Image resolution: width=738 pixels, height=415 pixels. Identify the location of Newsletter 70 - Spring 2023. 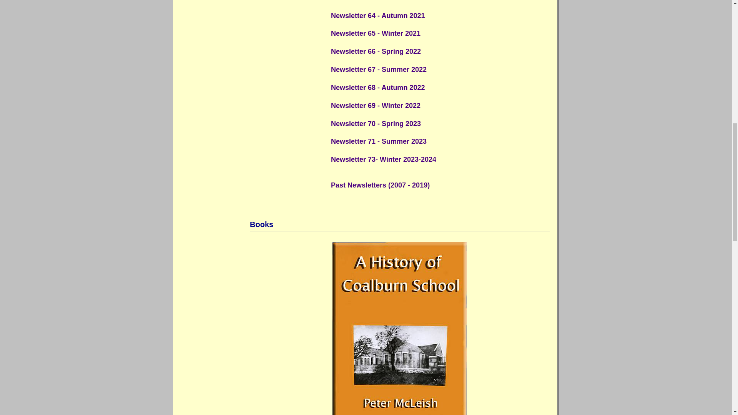
(418, 124).